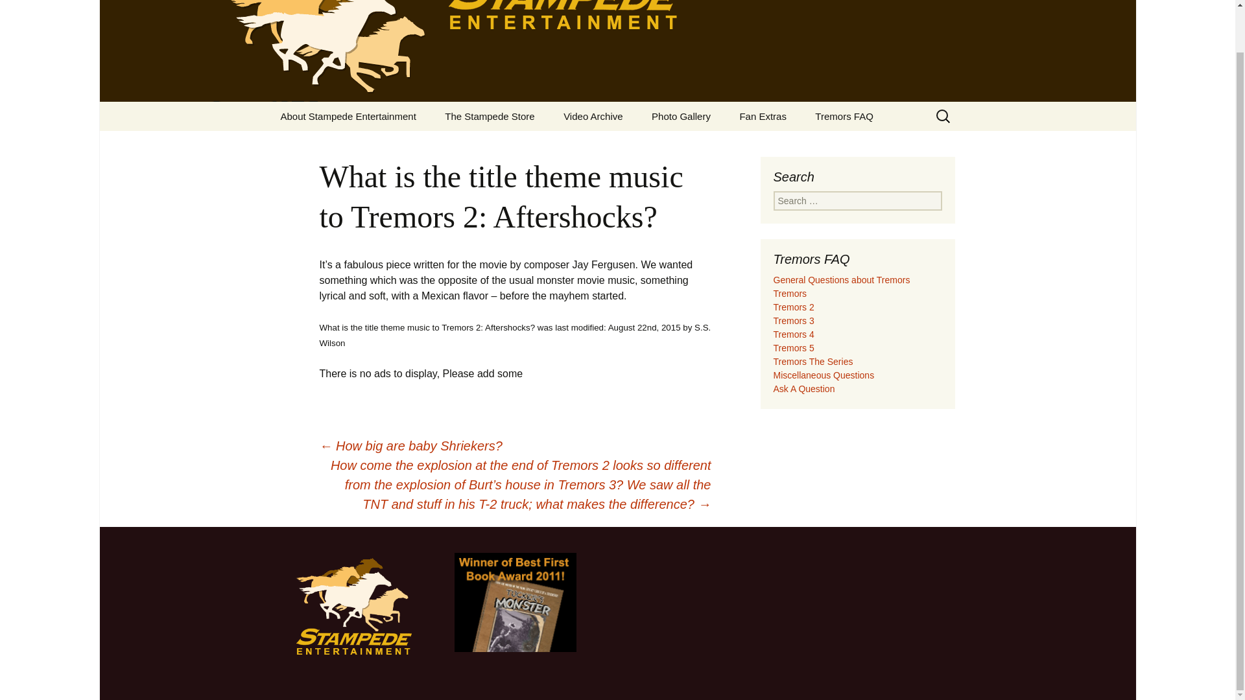 Image resolution: width=1245 pixels, height=700 pixels. What do you see at coordinates (615, 145) in the screenshot?
I see `Tremors` at bounding box center [615, 145].